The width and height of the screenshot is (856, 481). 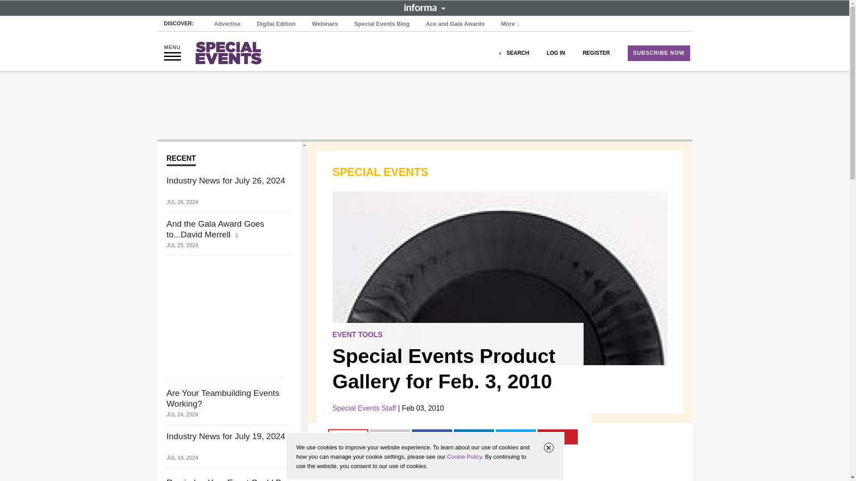 What do you see at coordinates (227, 24) in the screenshot?
I see `Advertise` at bounding box center [227, 24].